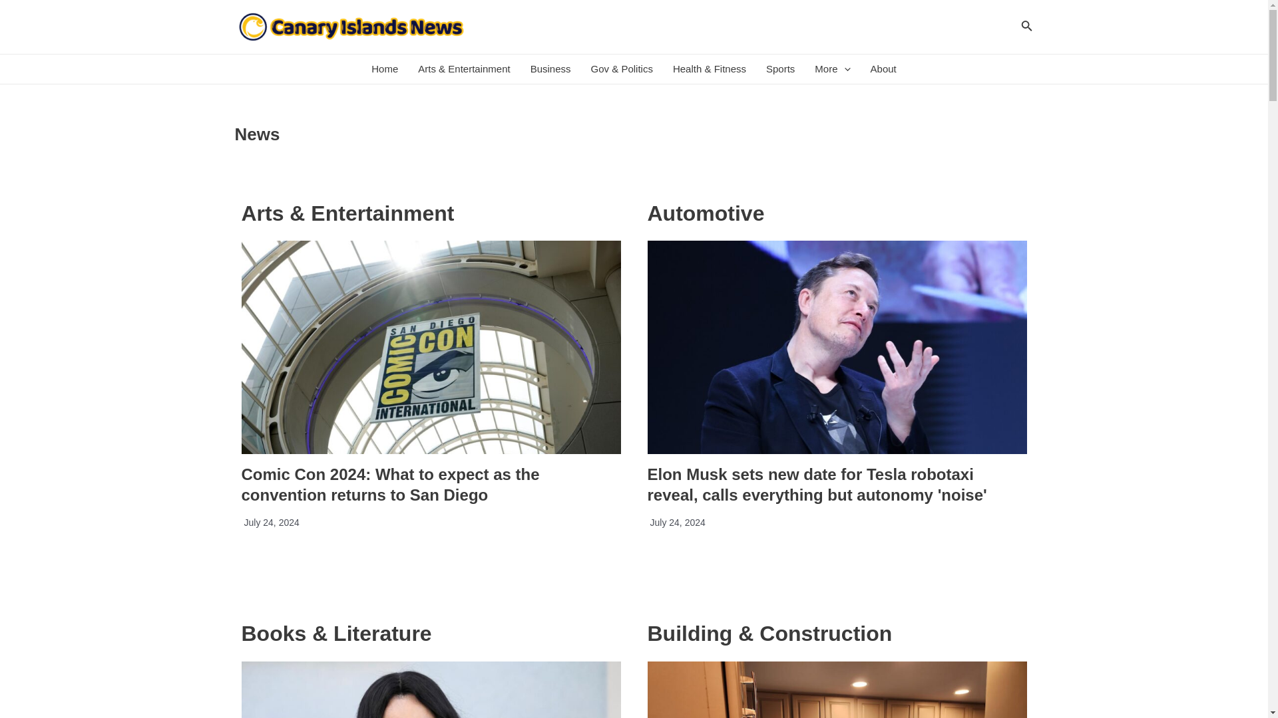 Image resolution: width=1278 pixels, height=718 pixels. Describe the element at coordinates (883, 69) in the screenshot. I see `About` at that location.